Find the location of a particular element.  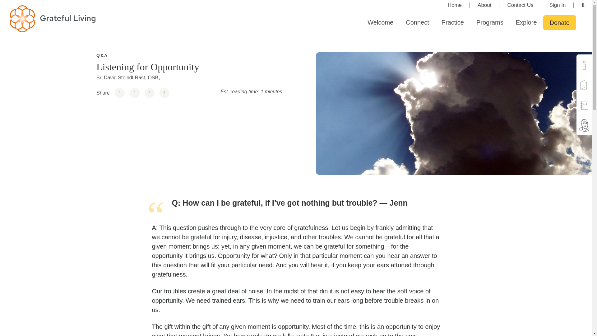

Practice is located at coordinates (453, 22).